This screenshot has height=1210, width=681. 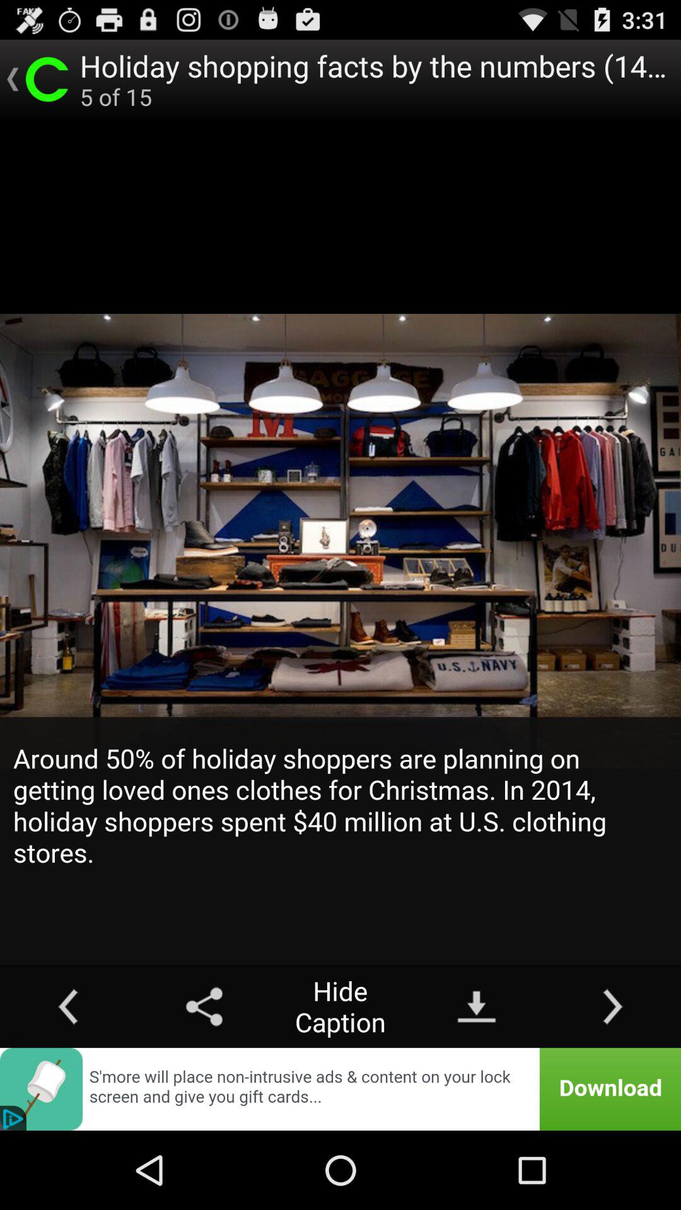 What do you see at coordinates (204, 1006) in the screenshot?
I see `press the item to the left of the hide caption item` at bounding box center [204, 1006].